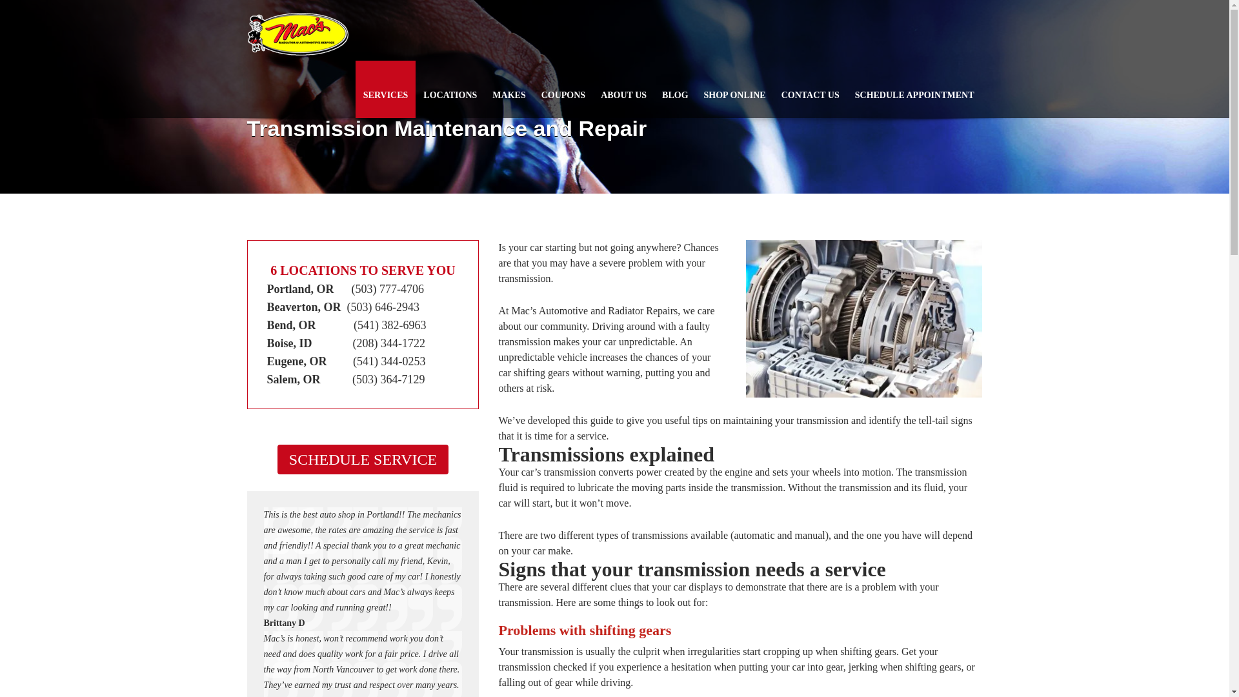 The height and width of the screenshot is (697, 1239). Describe the element at coordinates (449, 89) in the screenshot. I see `LOCATIONS` at that location.